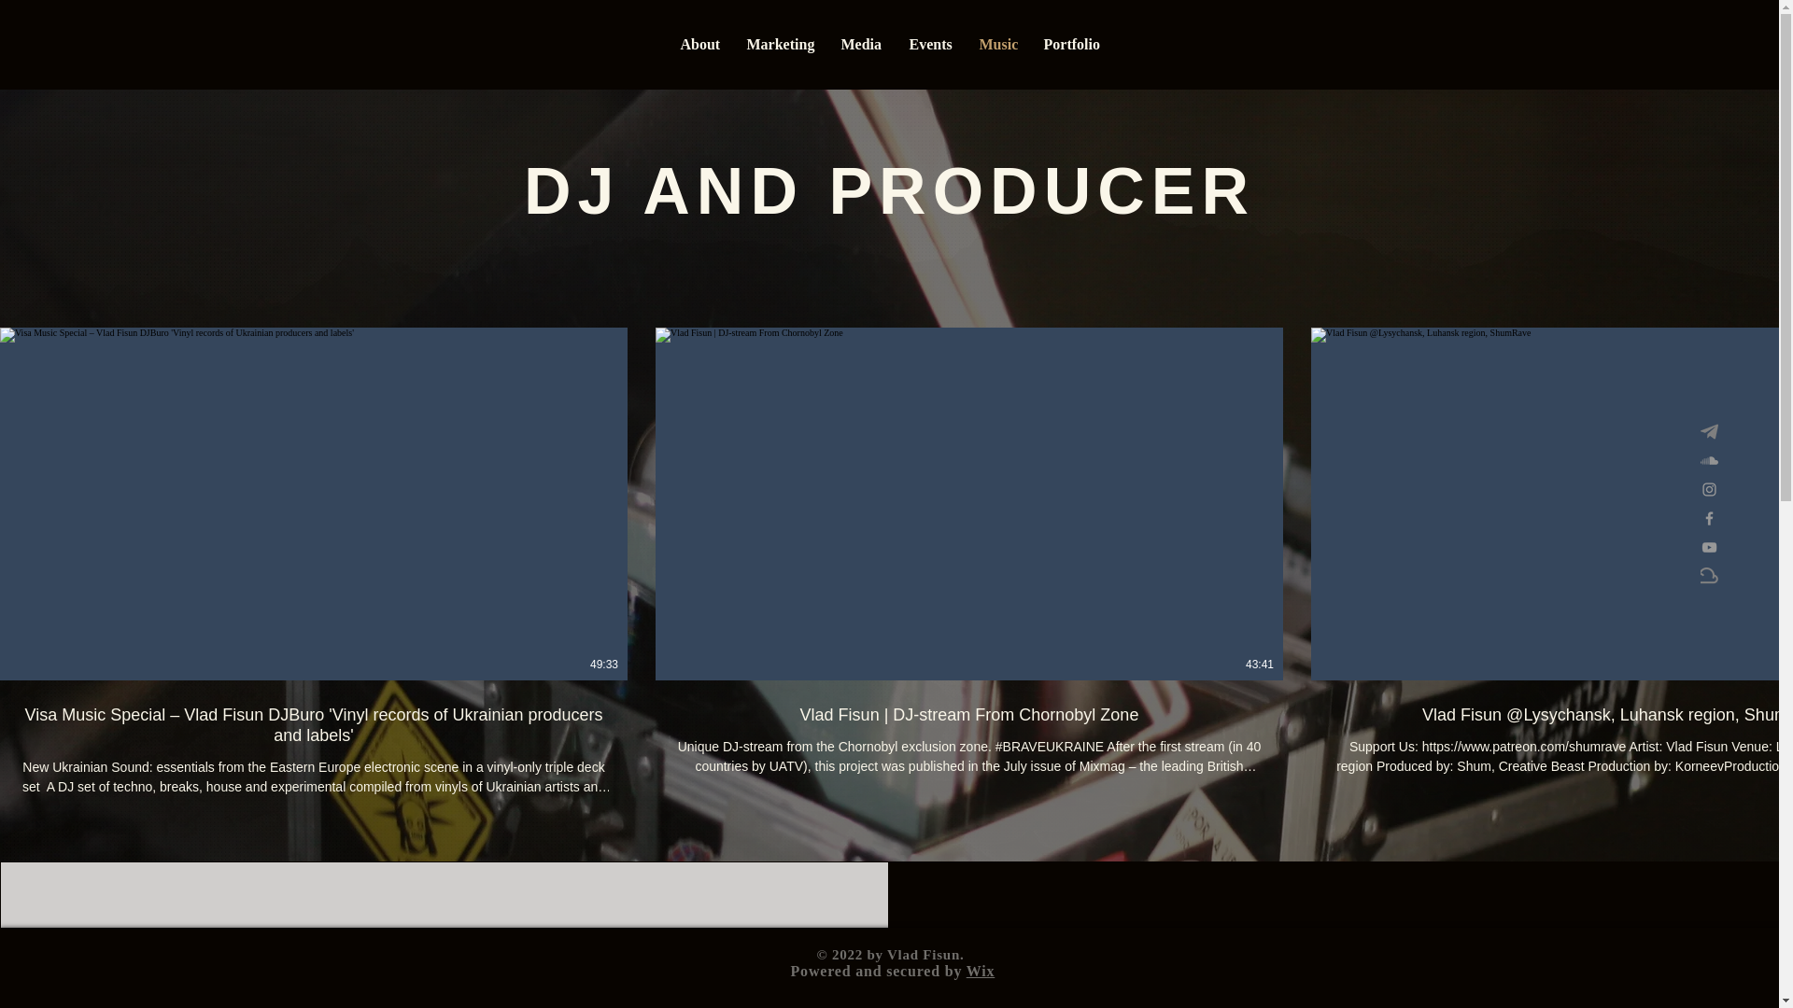 The width and height of the screenshot is (1793, 1008). What do you see at coordinates (929, 44) in the screenshot?
I see `Events` at bounding box center [929, 44].